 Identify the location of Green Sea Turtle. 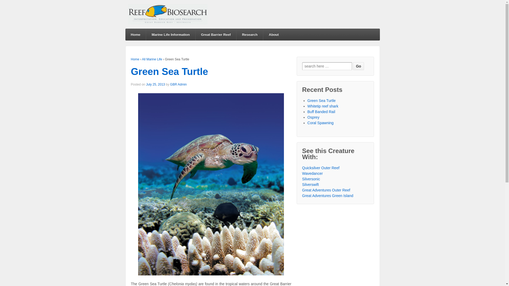
(169, 71).